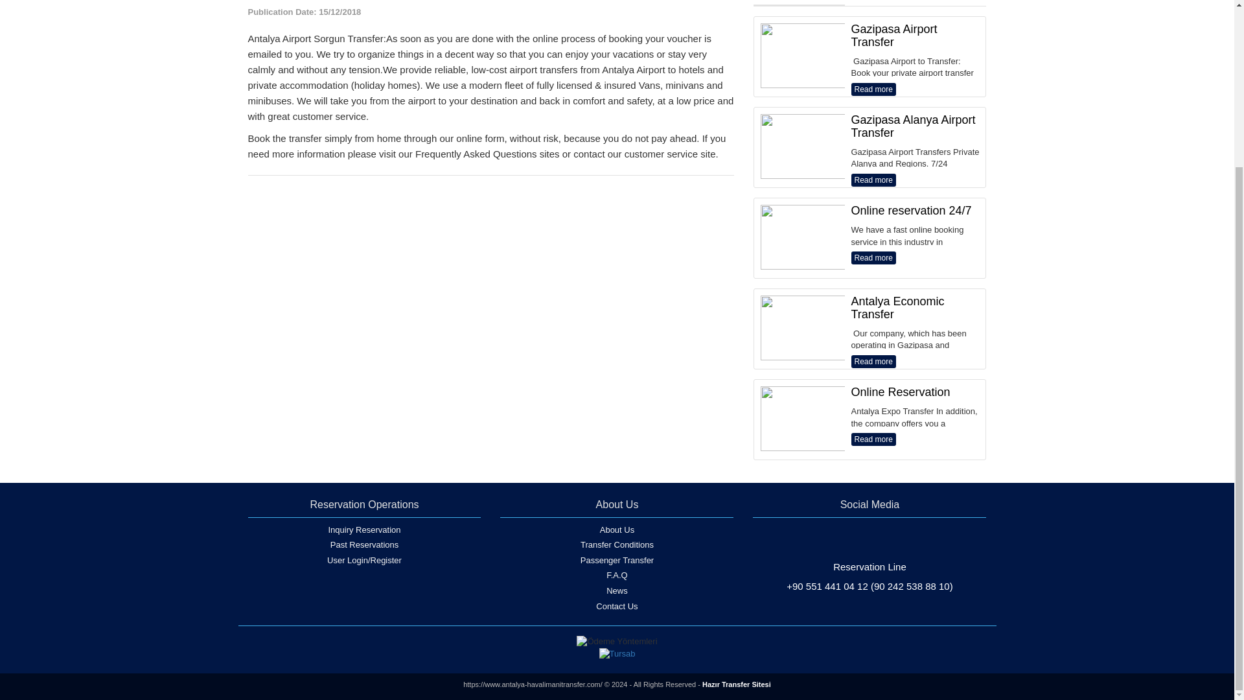 The height and width of the screenshot is (700, 1244). What do you see at coordinates (617, 563) in the screenshot?
I see `Passenger Transfer` at bounding box center [617, 563].